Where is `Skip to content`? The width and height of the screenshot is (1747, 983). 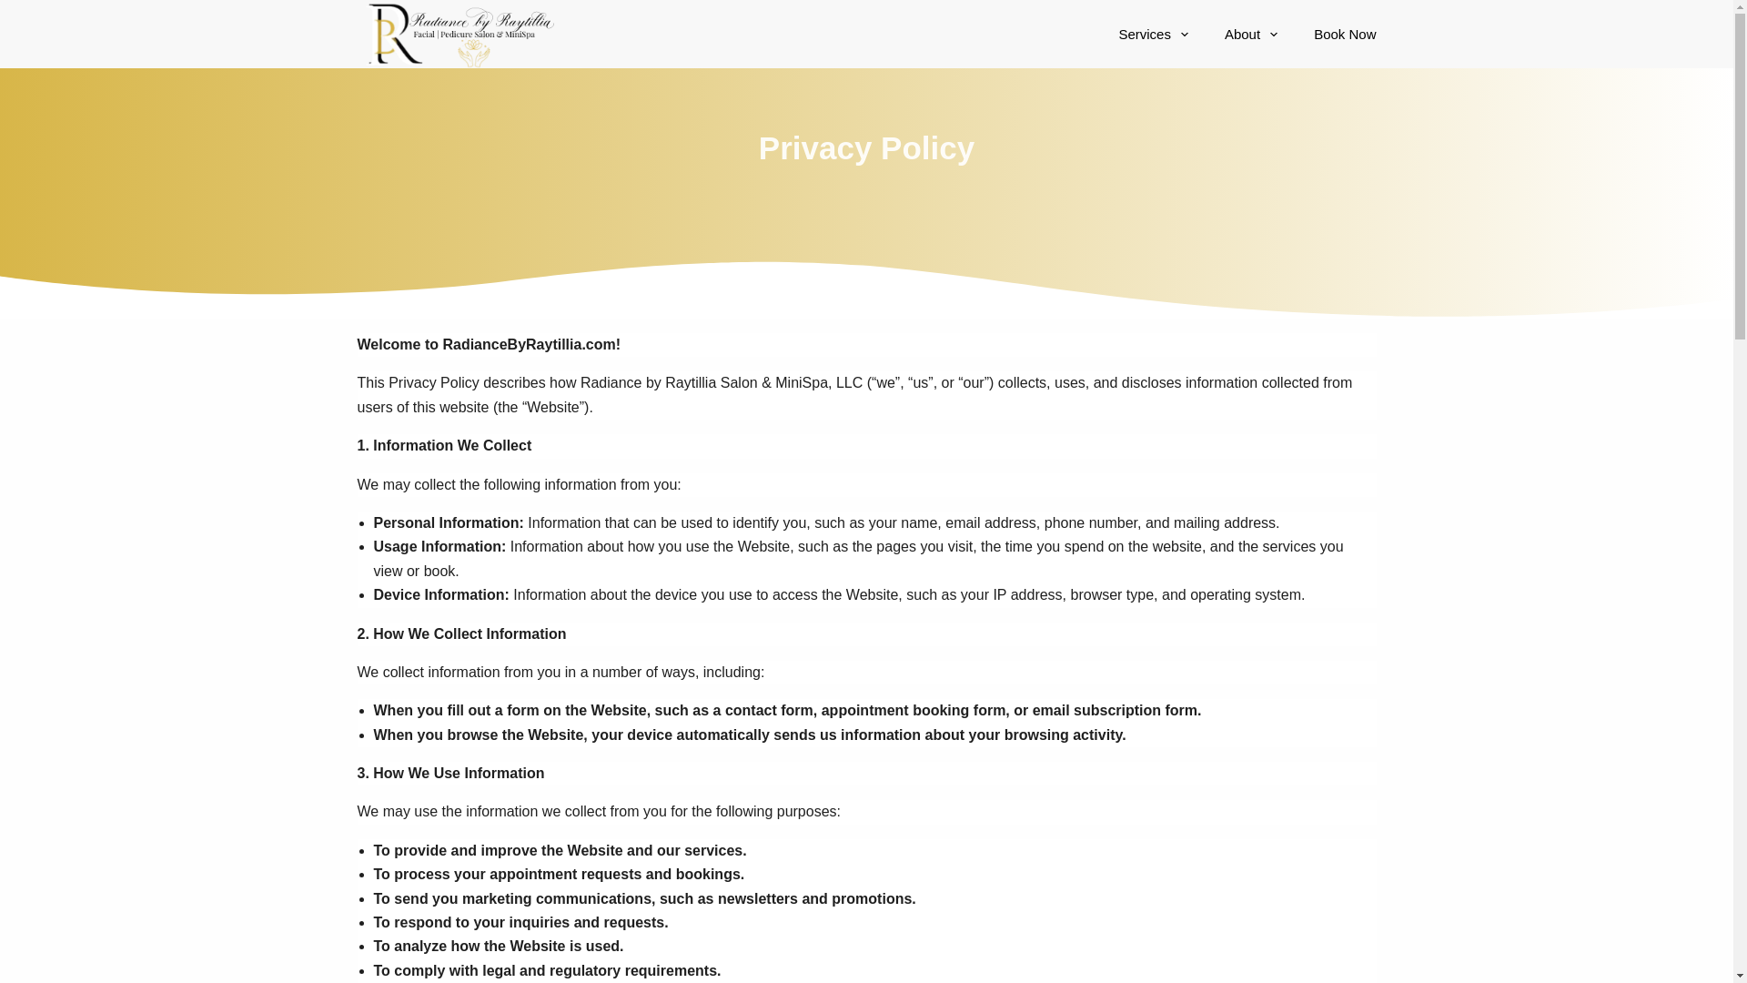 Skip to content is located at coordinates (18, 9).